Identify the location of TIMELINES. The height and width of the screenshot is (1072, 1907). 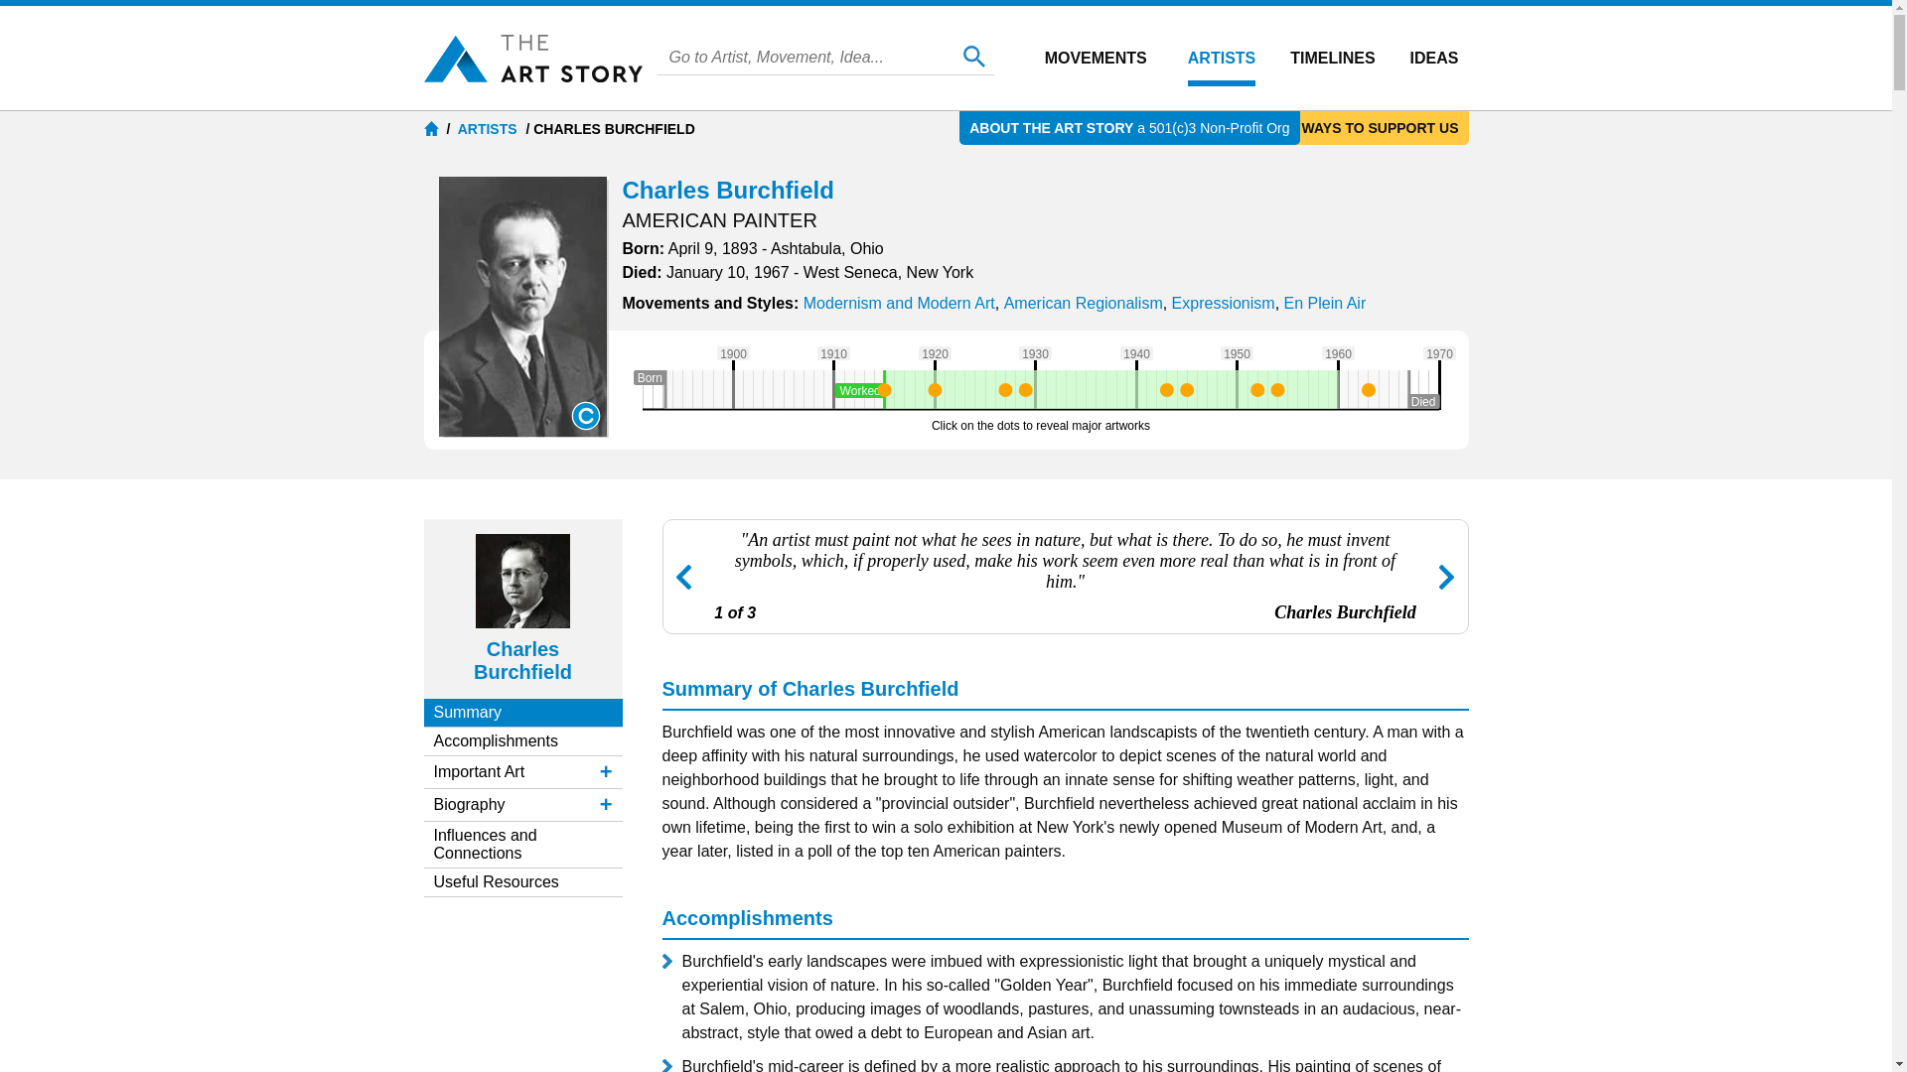
(1333, 58).